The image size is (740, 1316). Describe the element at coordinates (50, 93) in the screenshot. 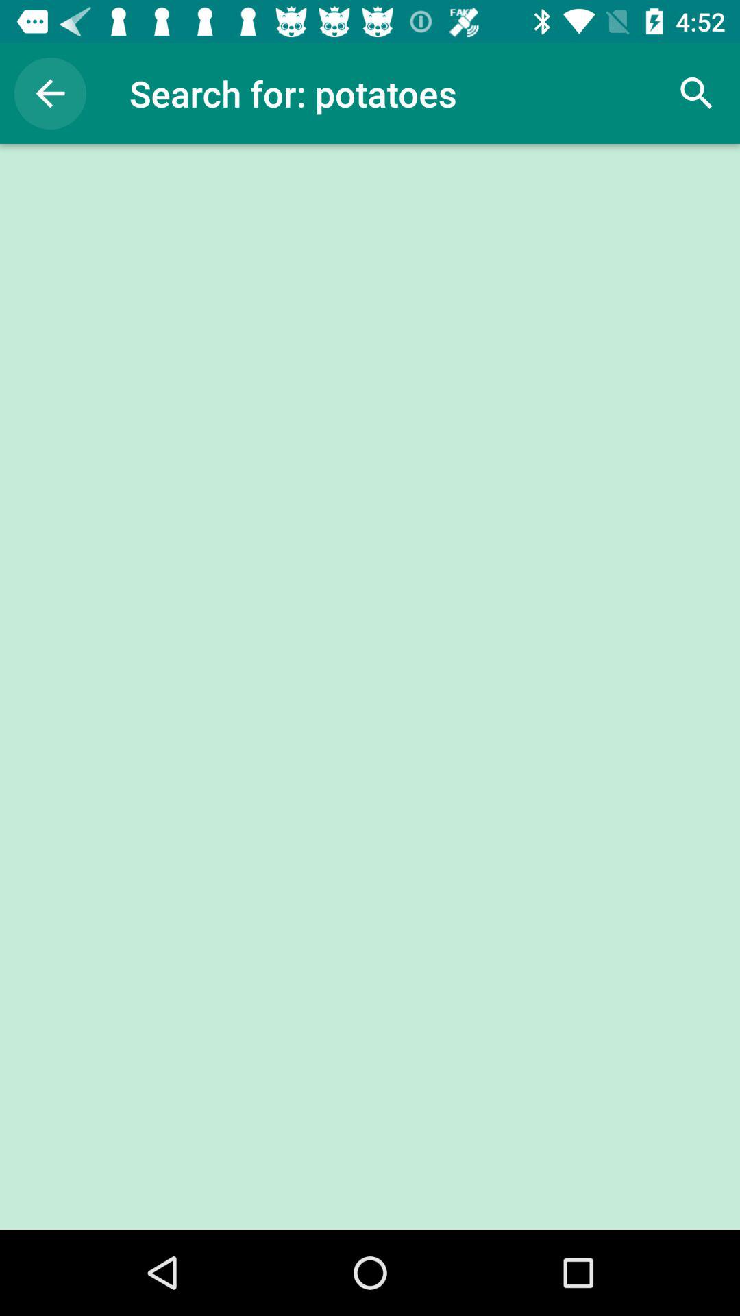

I see `launch the icon at the top left corner` at that location.